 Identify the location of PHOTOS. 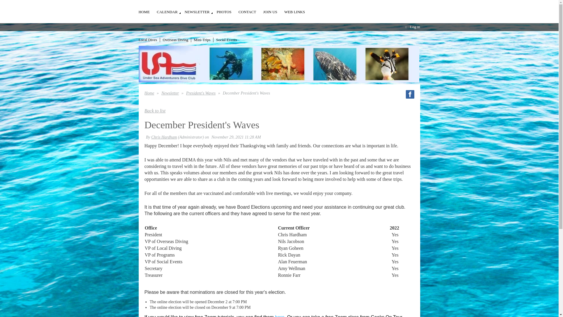
(228, 9).